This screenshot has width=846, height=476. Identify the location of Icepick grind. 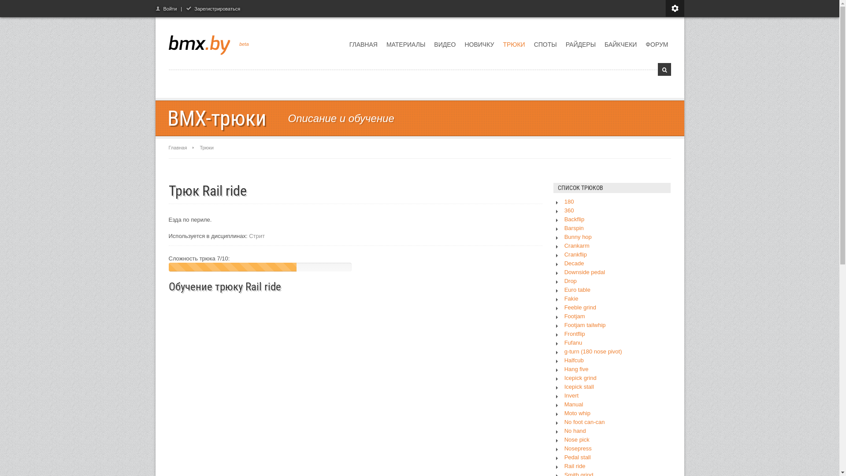
(581, 378).